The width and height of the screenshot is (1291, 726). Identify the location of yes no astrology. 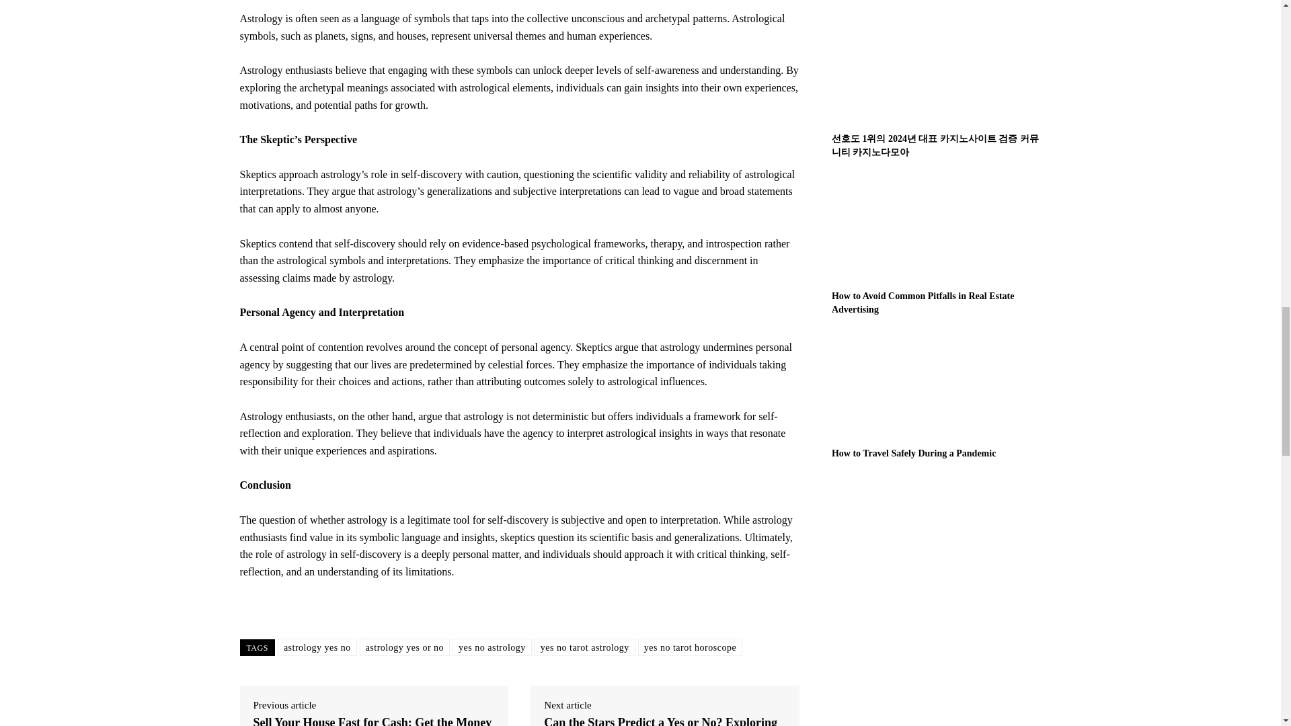
(492, 647).